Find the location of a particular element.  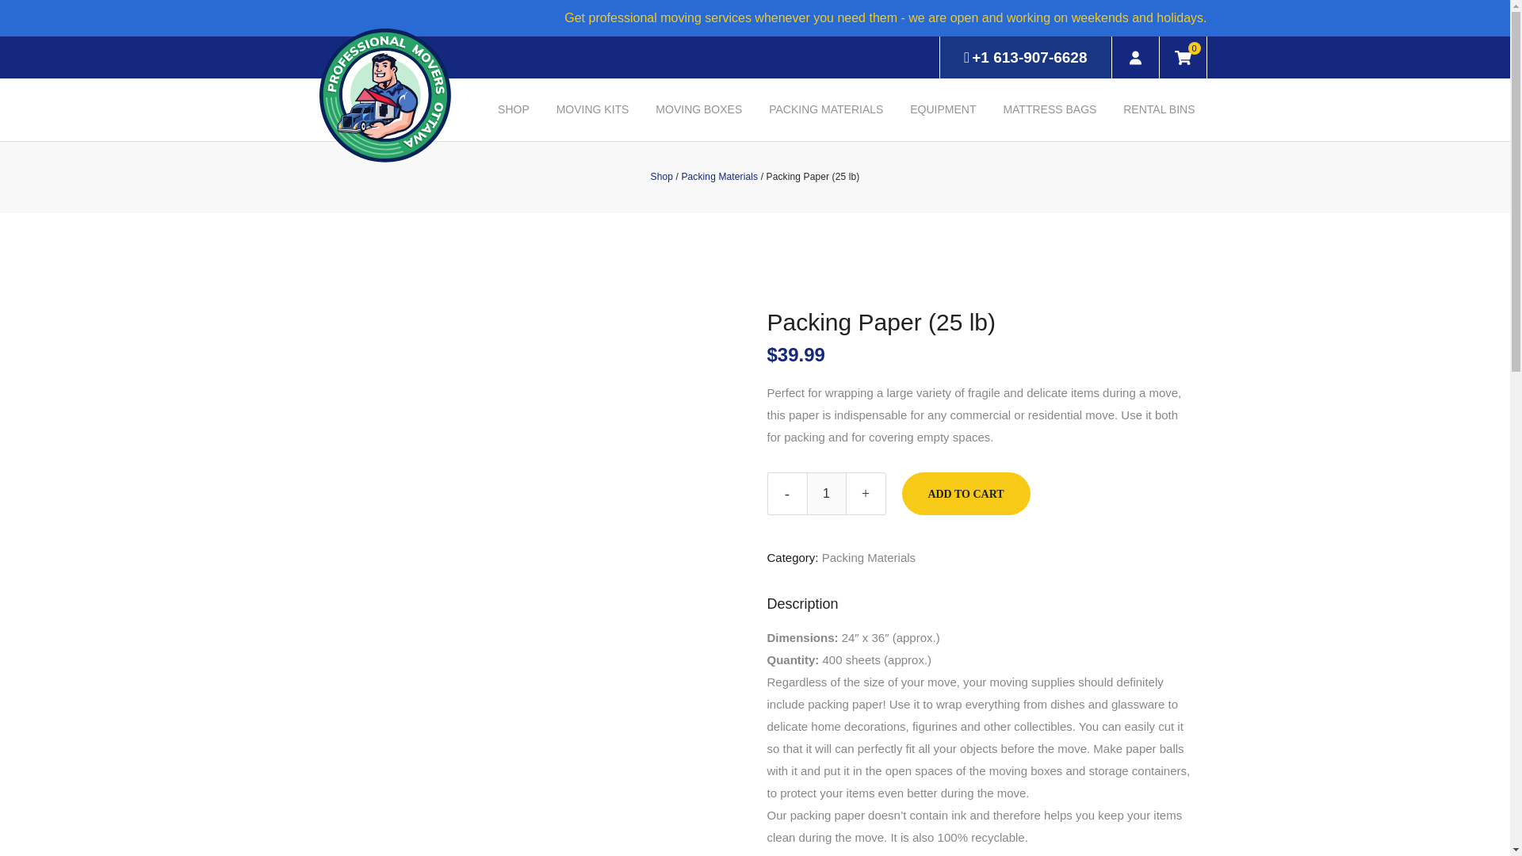

1 is located at coordinates (826, 494).